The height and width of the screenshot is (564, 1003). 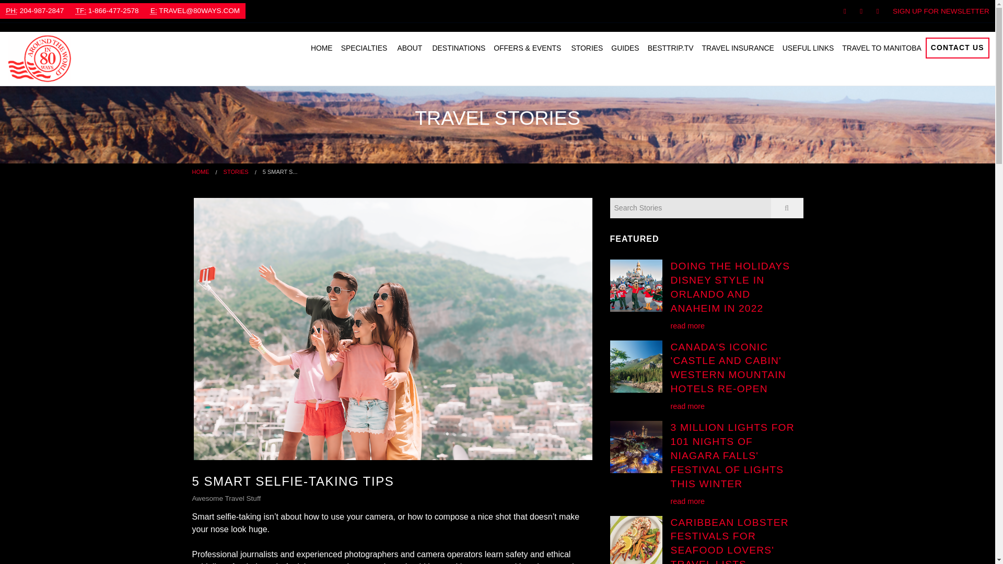 What do you see at coordinates (687, 325) in the screenshot?
I see `read more` at bounding box center [687, 325].